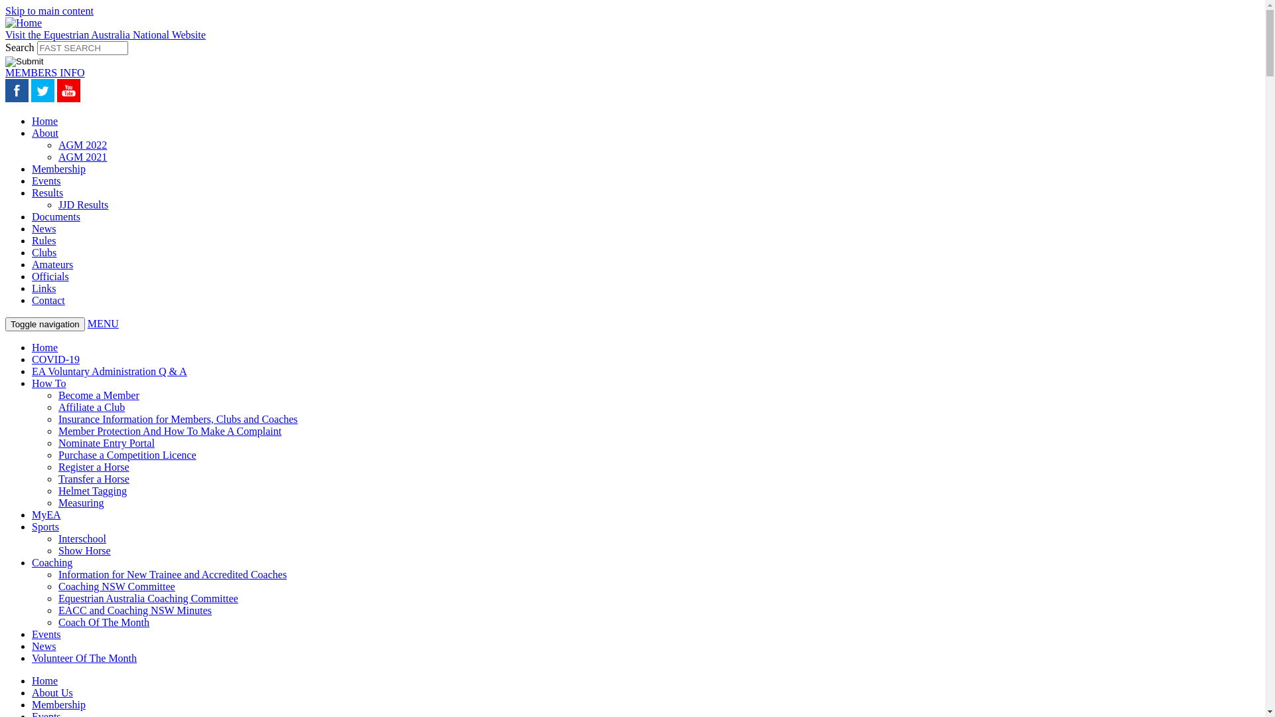 Image resolution: width=1275 pixels, height=717 pixels. I want to click on Transfer a Horse, so click(94, 479).